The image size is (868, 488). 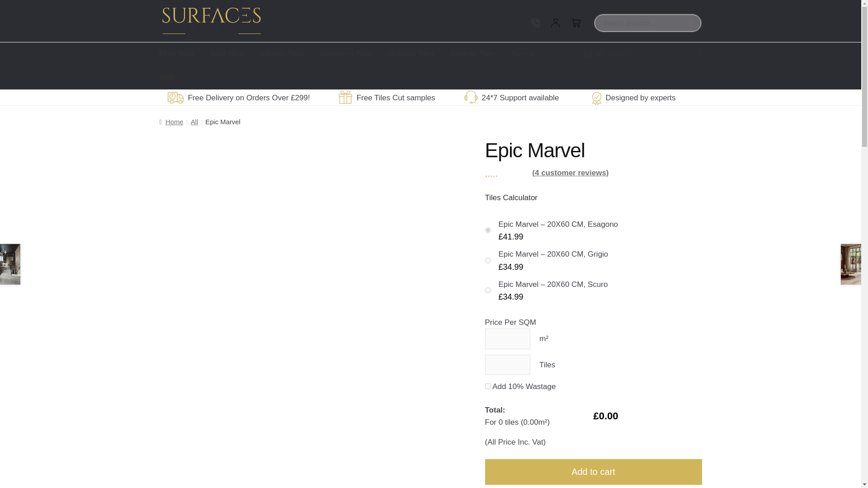 I want to click on Floor Tiles, so click(x=176, y=54).